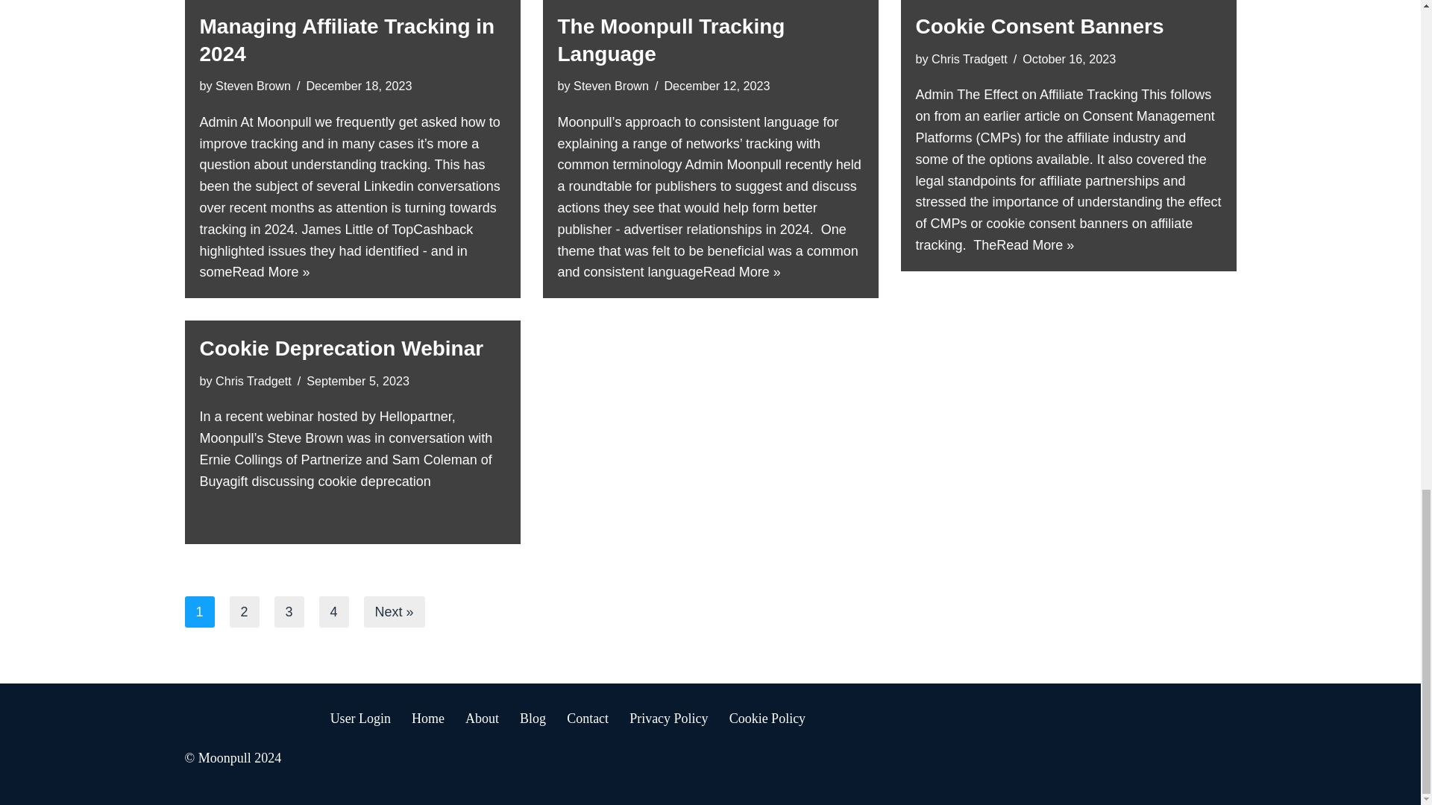  What do you see at coordinates (348, 40) in the screenshot?
I see `Managing Affiliate Tracking in 2024` at bounding box center [348, 40].